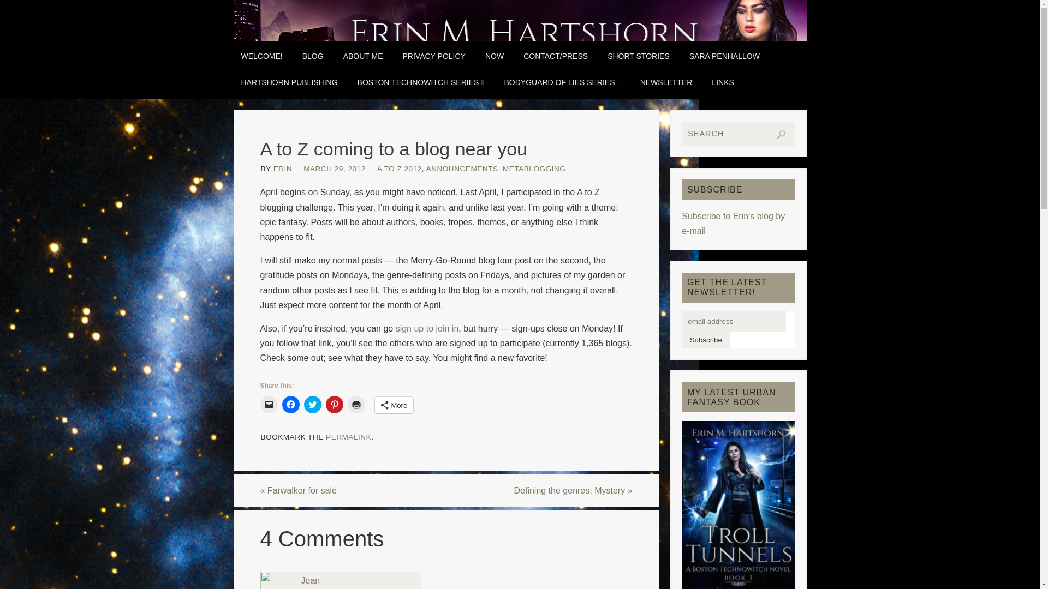  I want to click on ABOUT ME, so click(363, 57).